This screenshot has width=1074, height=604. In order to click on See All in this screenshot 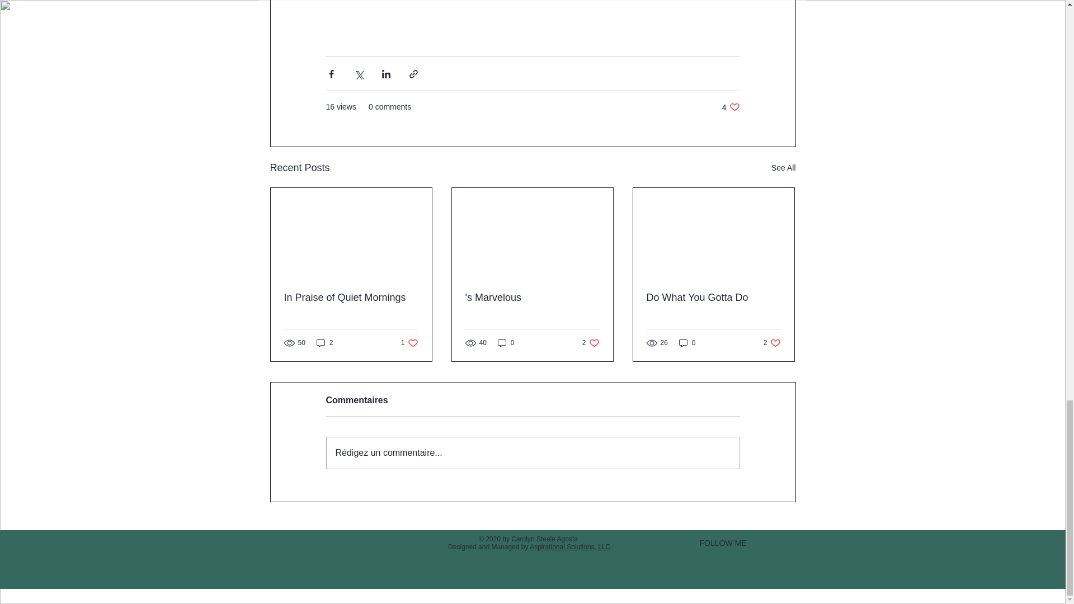, I will do `click(351, 298)`.